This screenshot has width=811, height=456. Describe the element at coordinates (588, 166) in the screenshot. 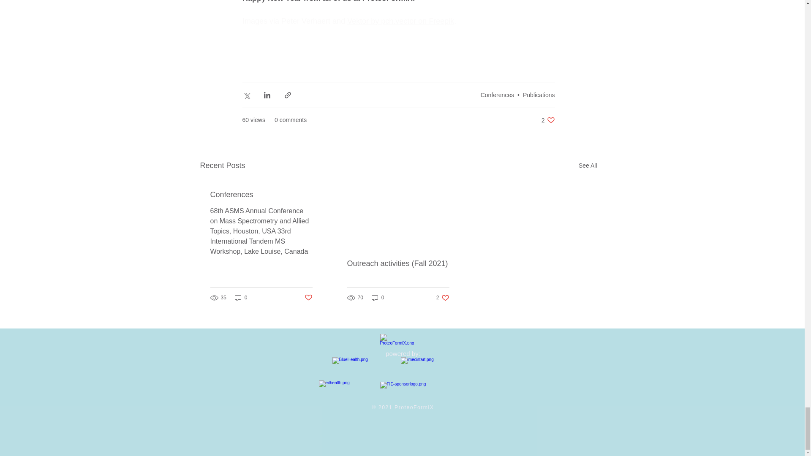

I see `See All` at that location.